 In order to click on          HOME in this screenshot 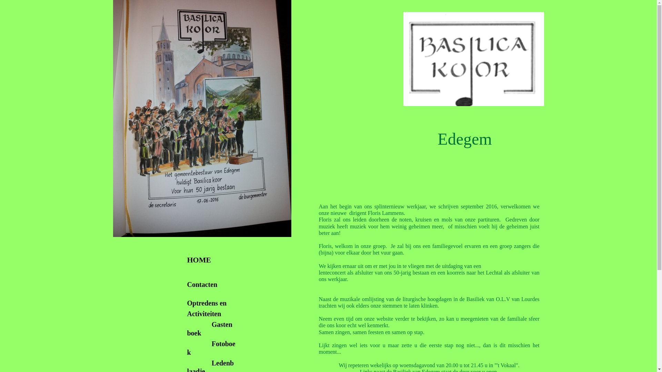, I will do `click(200, 257)`.